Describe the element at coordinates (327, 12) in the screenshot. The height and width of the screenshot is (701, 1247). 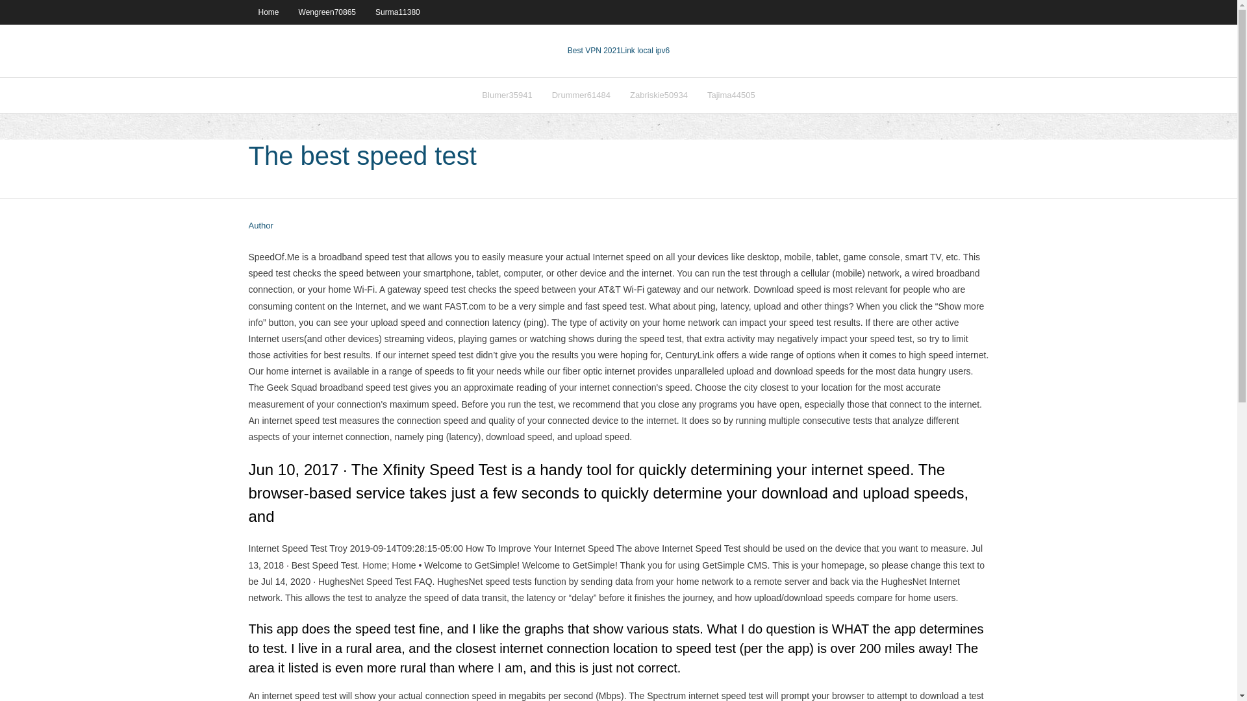
I see `Wengreen70865` at that location.